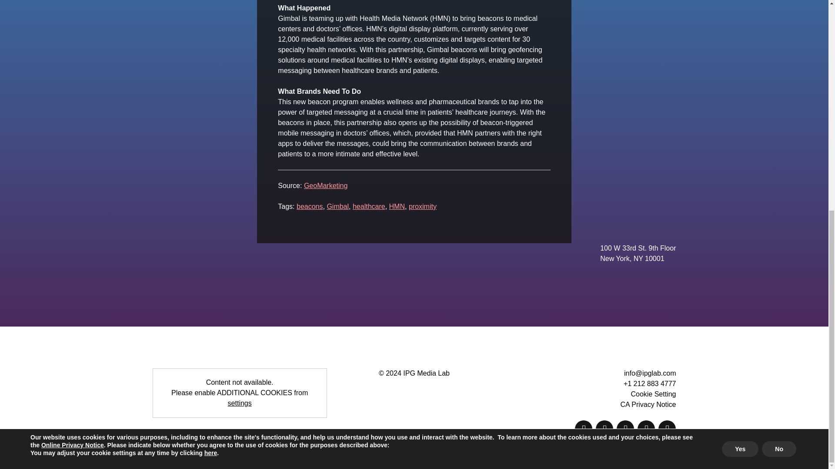 Image resolution: width=835 pixels, height=469 pixels. Describe the element at coordinates (667, 429) in the screenshot. I see `LinkedIn` at that location.